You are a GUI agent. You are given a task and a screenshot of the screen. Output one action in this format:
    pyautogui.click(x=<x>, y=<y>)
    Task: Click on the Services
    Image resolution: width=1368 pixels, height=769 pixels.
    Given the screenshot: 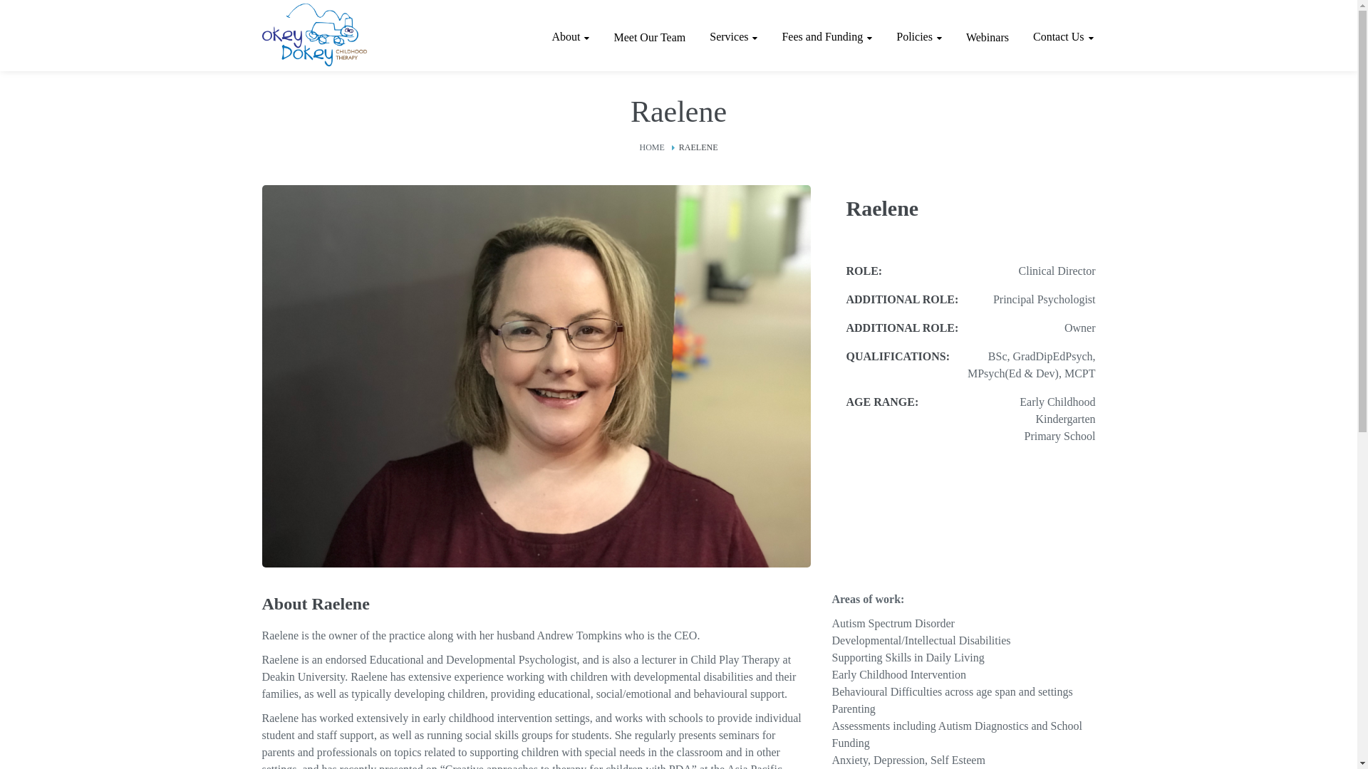 What is the action you would take?
    pyautogui.click(x=733, y=37)
    